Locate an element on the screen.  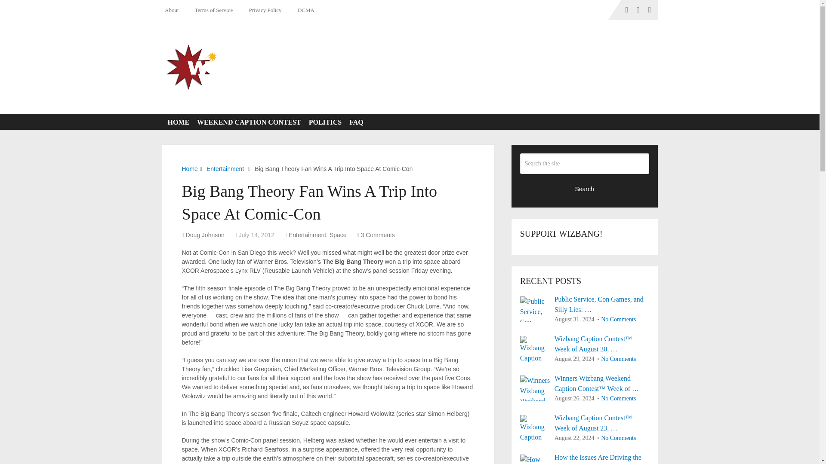
Doug Johnson is located at coordinates (205, 235).